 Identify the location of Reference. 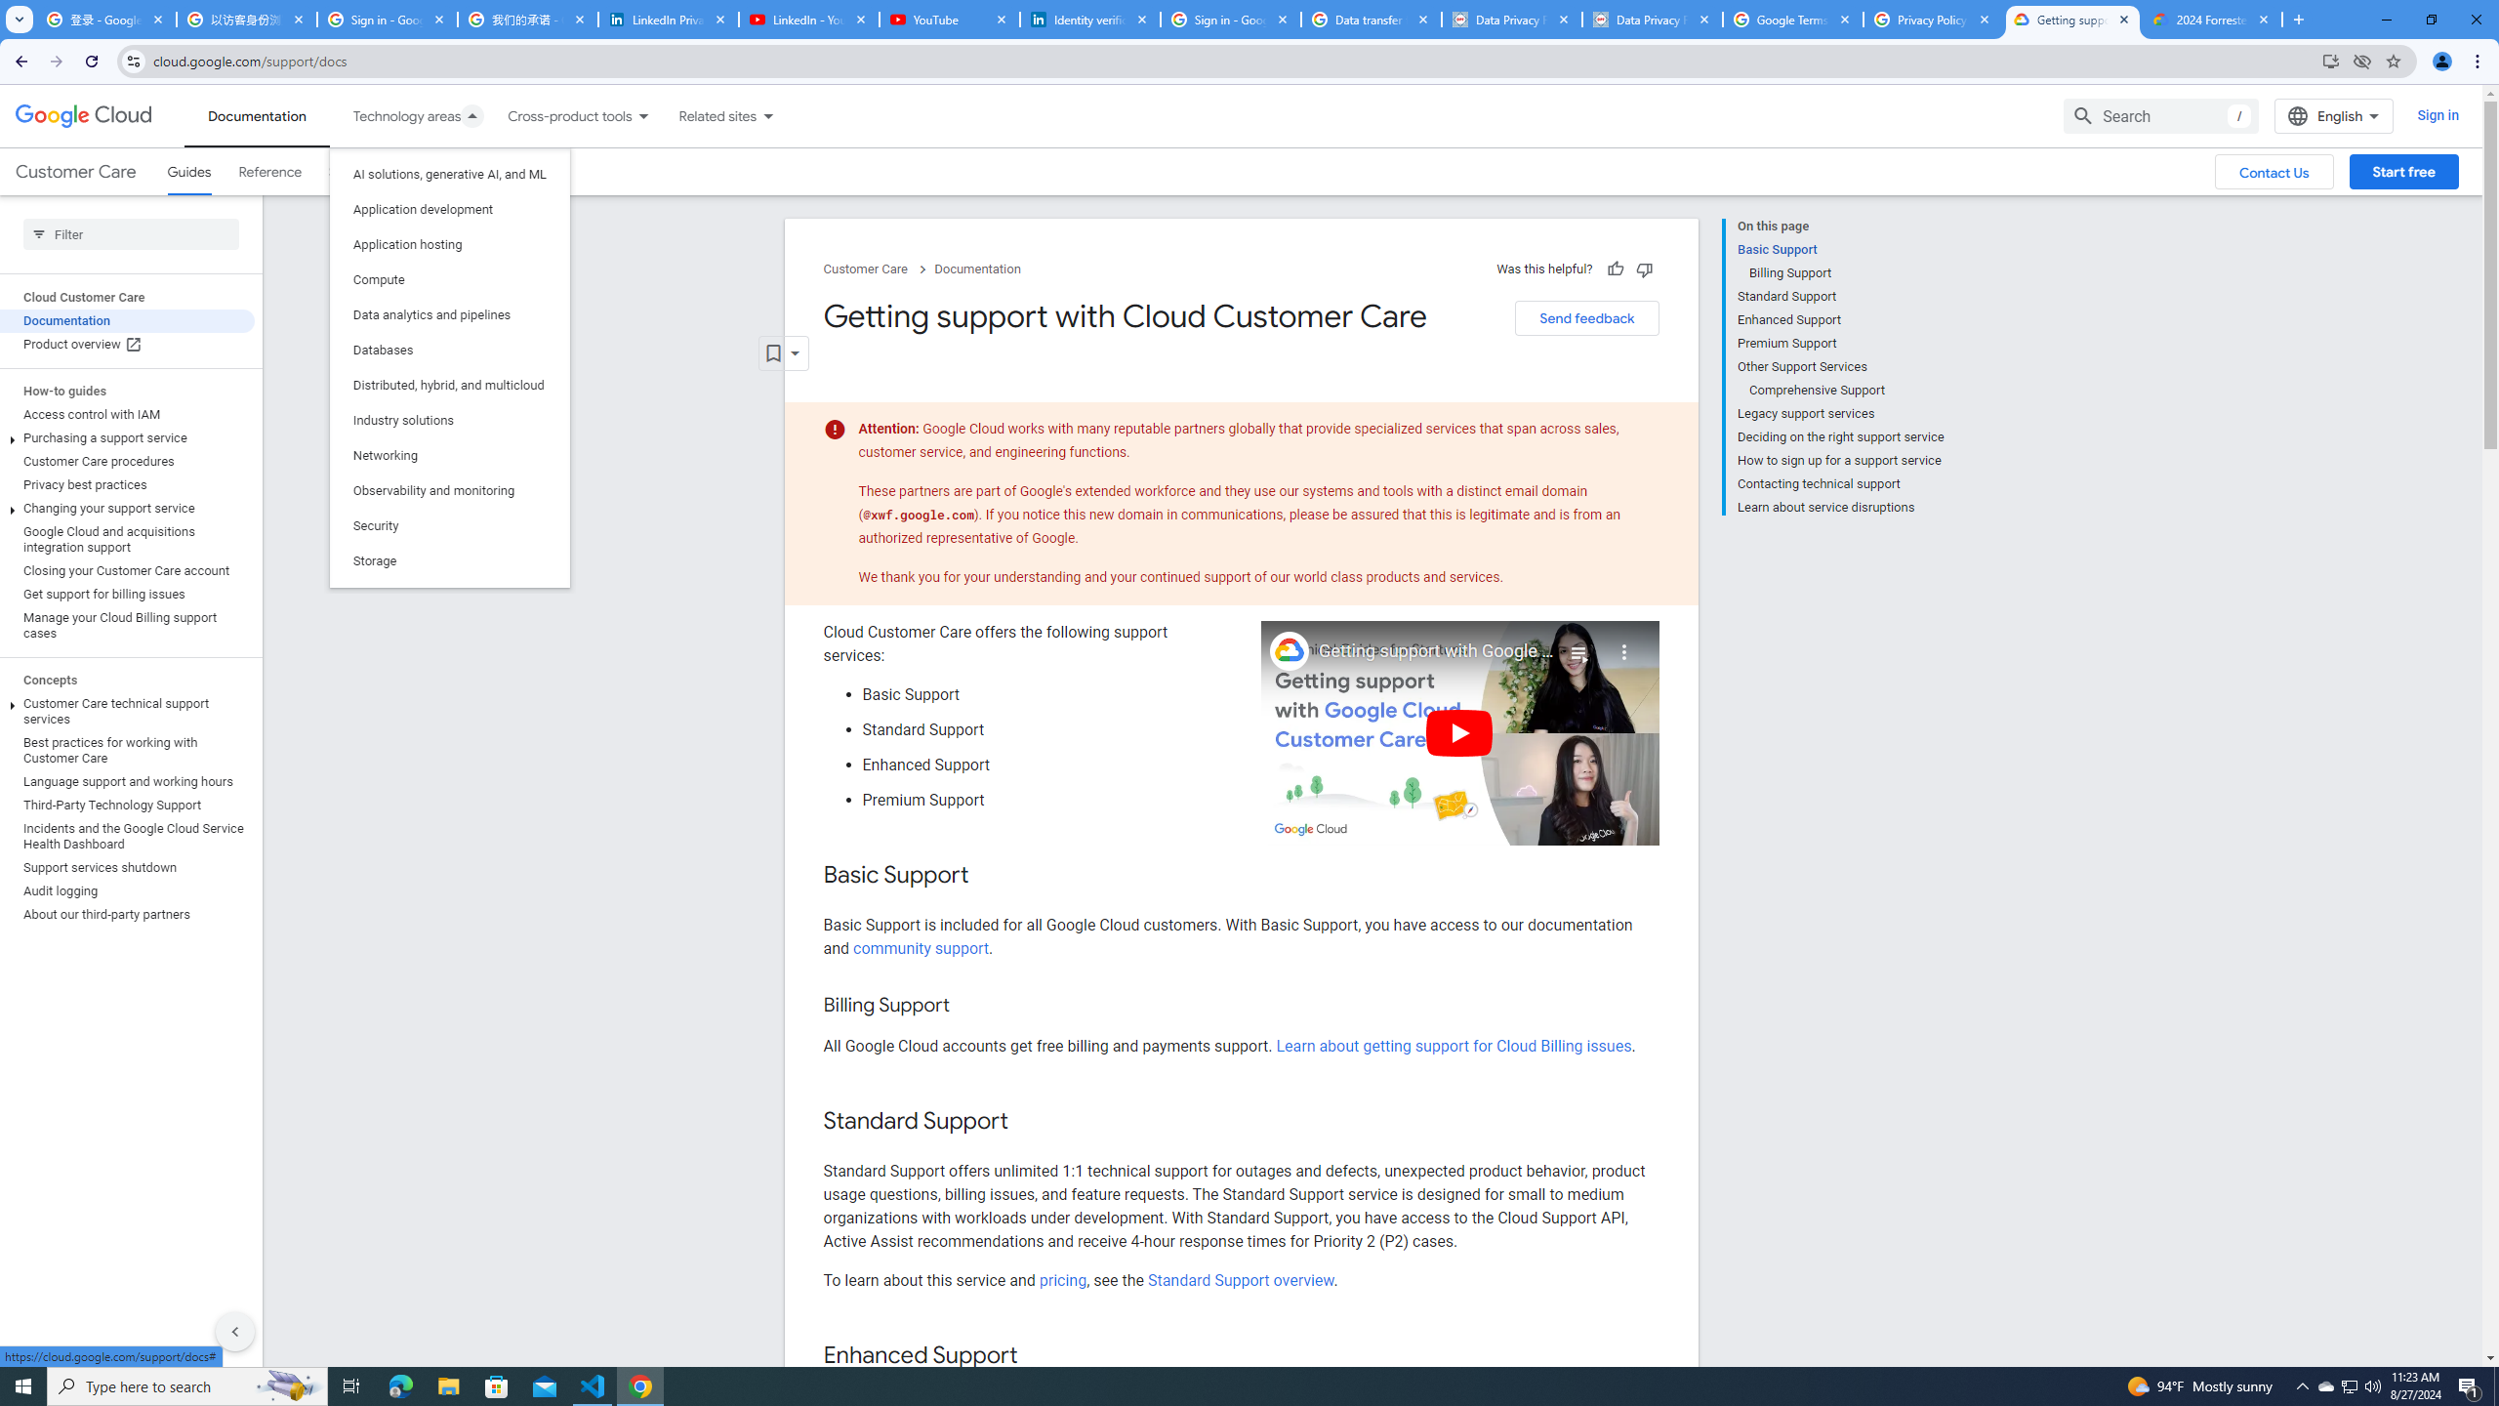
(271, 172).